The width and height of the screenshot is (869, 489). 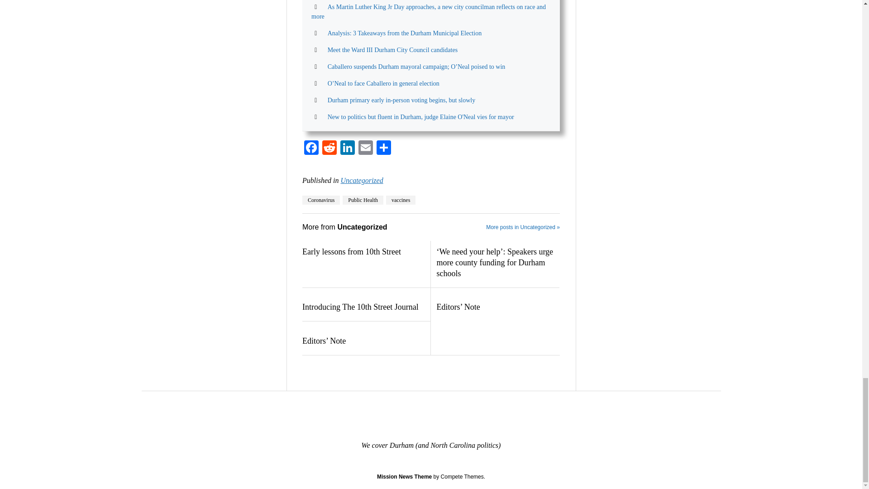 I want to click on Email, so click(x=365, y=149).